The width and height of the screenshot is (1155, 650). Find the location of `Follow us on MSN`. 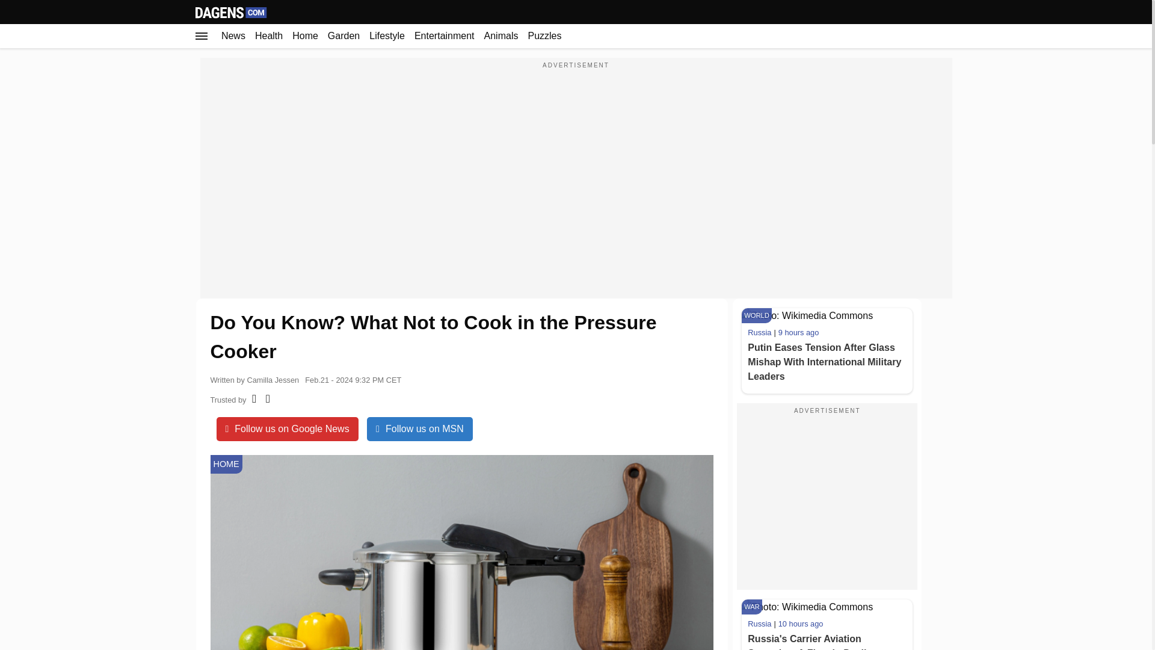

Follow us on MSN is located at coordinates (420, 429).